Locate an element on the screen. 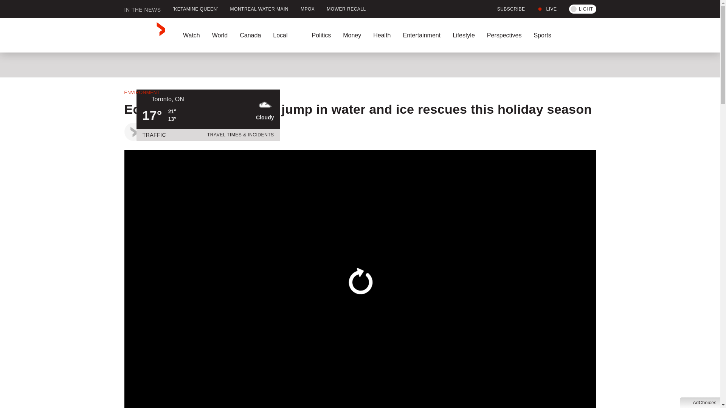 This screenshot has height=408, width=726. Lifestyle is located at coordinates (464, 35).